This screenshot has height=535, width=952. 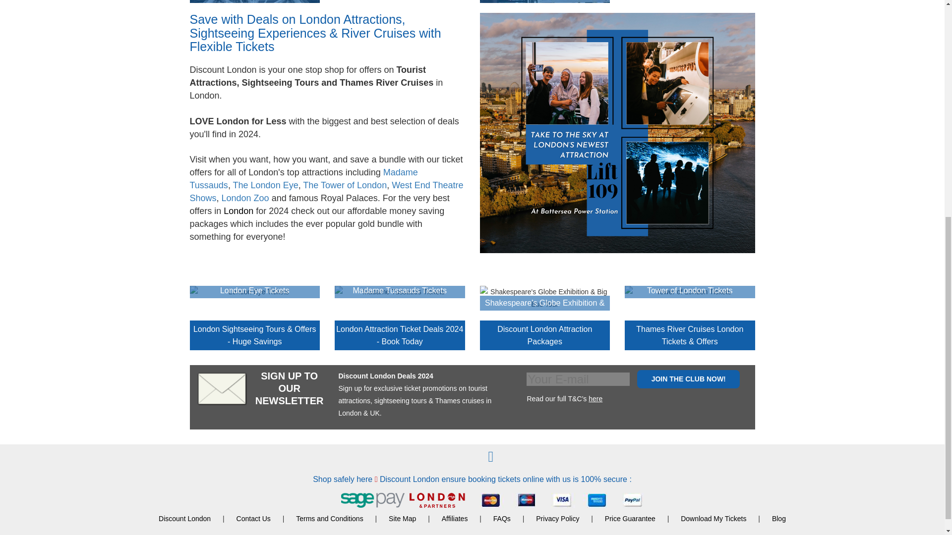 What do you see at coordinates (245, 198) in the screenshot?
I see `London Zoo Tickets` at bounding box center [245, 198].